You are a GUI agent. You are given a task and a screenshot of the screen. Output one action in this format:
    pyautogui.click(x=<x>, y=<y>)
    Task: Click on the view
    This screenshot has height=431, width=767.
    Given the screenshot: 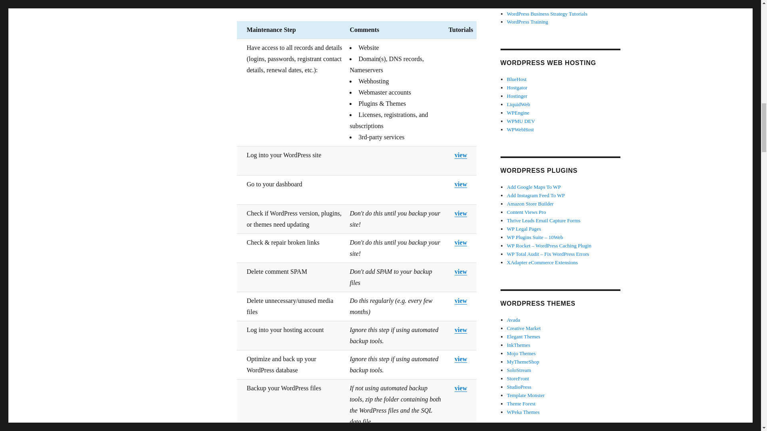 What is the action you would take?
    pyautogui.click(x=461, y=213)
    